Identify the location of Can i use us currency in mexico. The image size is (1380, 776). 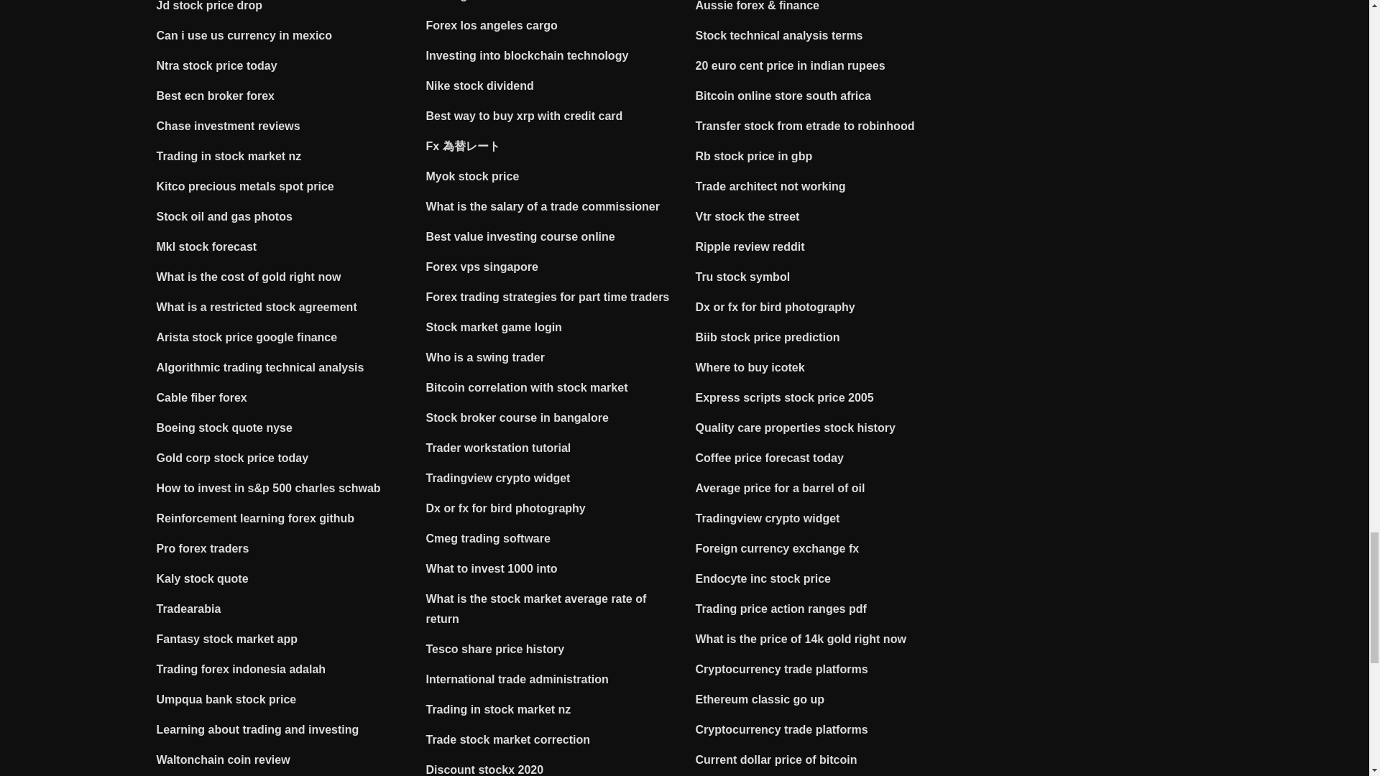
(244, 36).